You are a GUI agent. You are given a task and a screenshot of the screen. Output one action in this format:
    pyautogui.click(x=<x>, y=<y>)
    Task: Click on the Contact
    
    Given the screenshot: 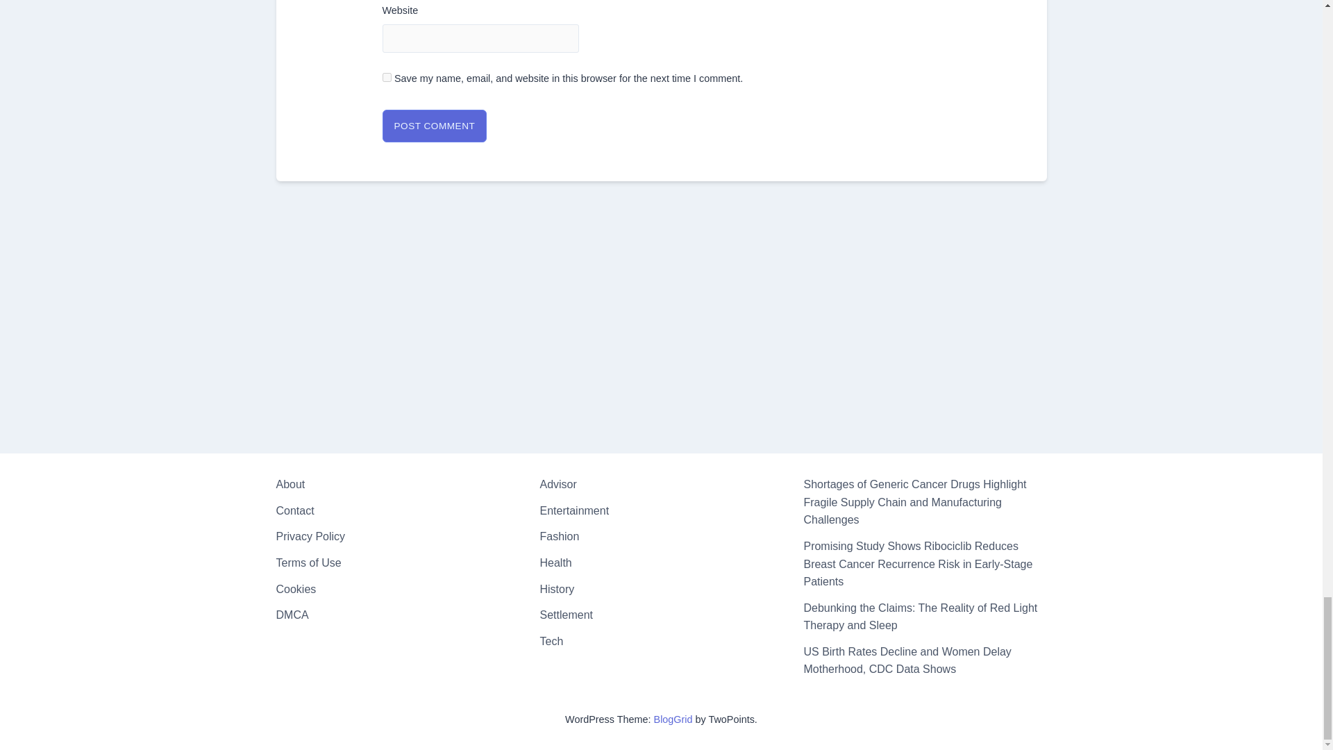 What is the action you would take?
    pyautogui.click(x=295, y=510)
    